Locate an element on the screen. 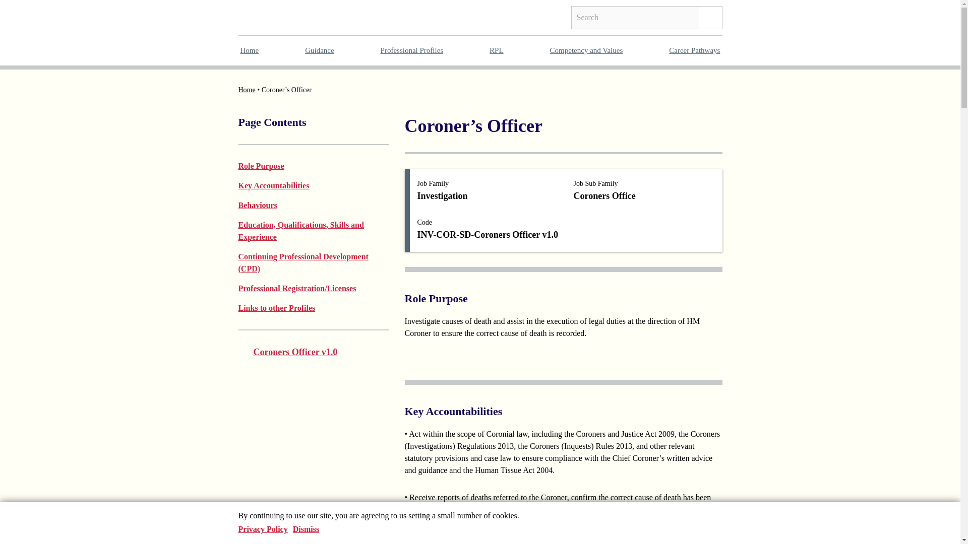 The height and width of the screenshot is (544, 968). Key Accountabilities is located at coordinates (273, 185).